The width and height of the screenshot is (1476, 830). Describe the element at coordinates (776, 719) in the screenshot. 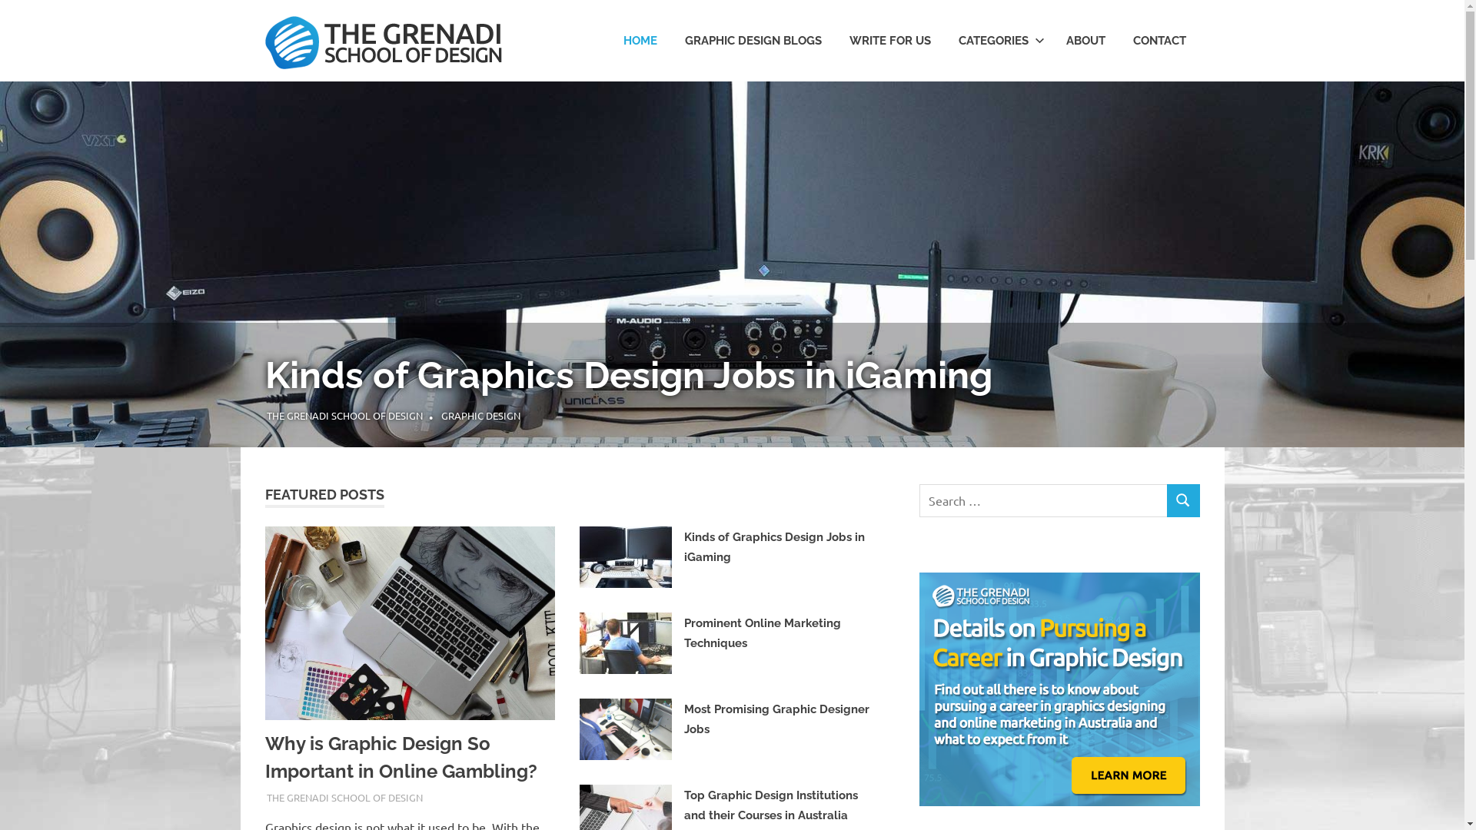

I see `Most Promising Graphic Designer Jobs` at that location.